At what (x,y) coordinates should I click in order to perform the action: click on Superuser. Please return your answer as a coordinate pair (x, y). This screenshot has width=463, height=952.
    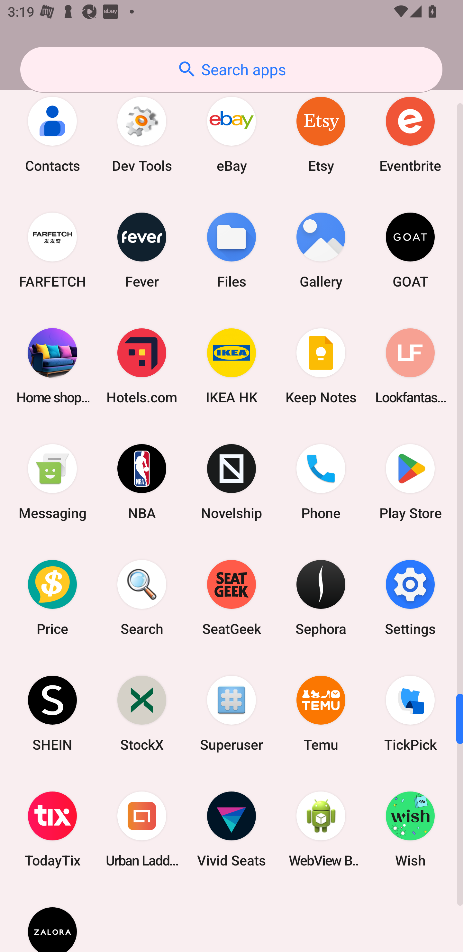
    Looking at the image, I should click on (232, 713).